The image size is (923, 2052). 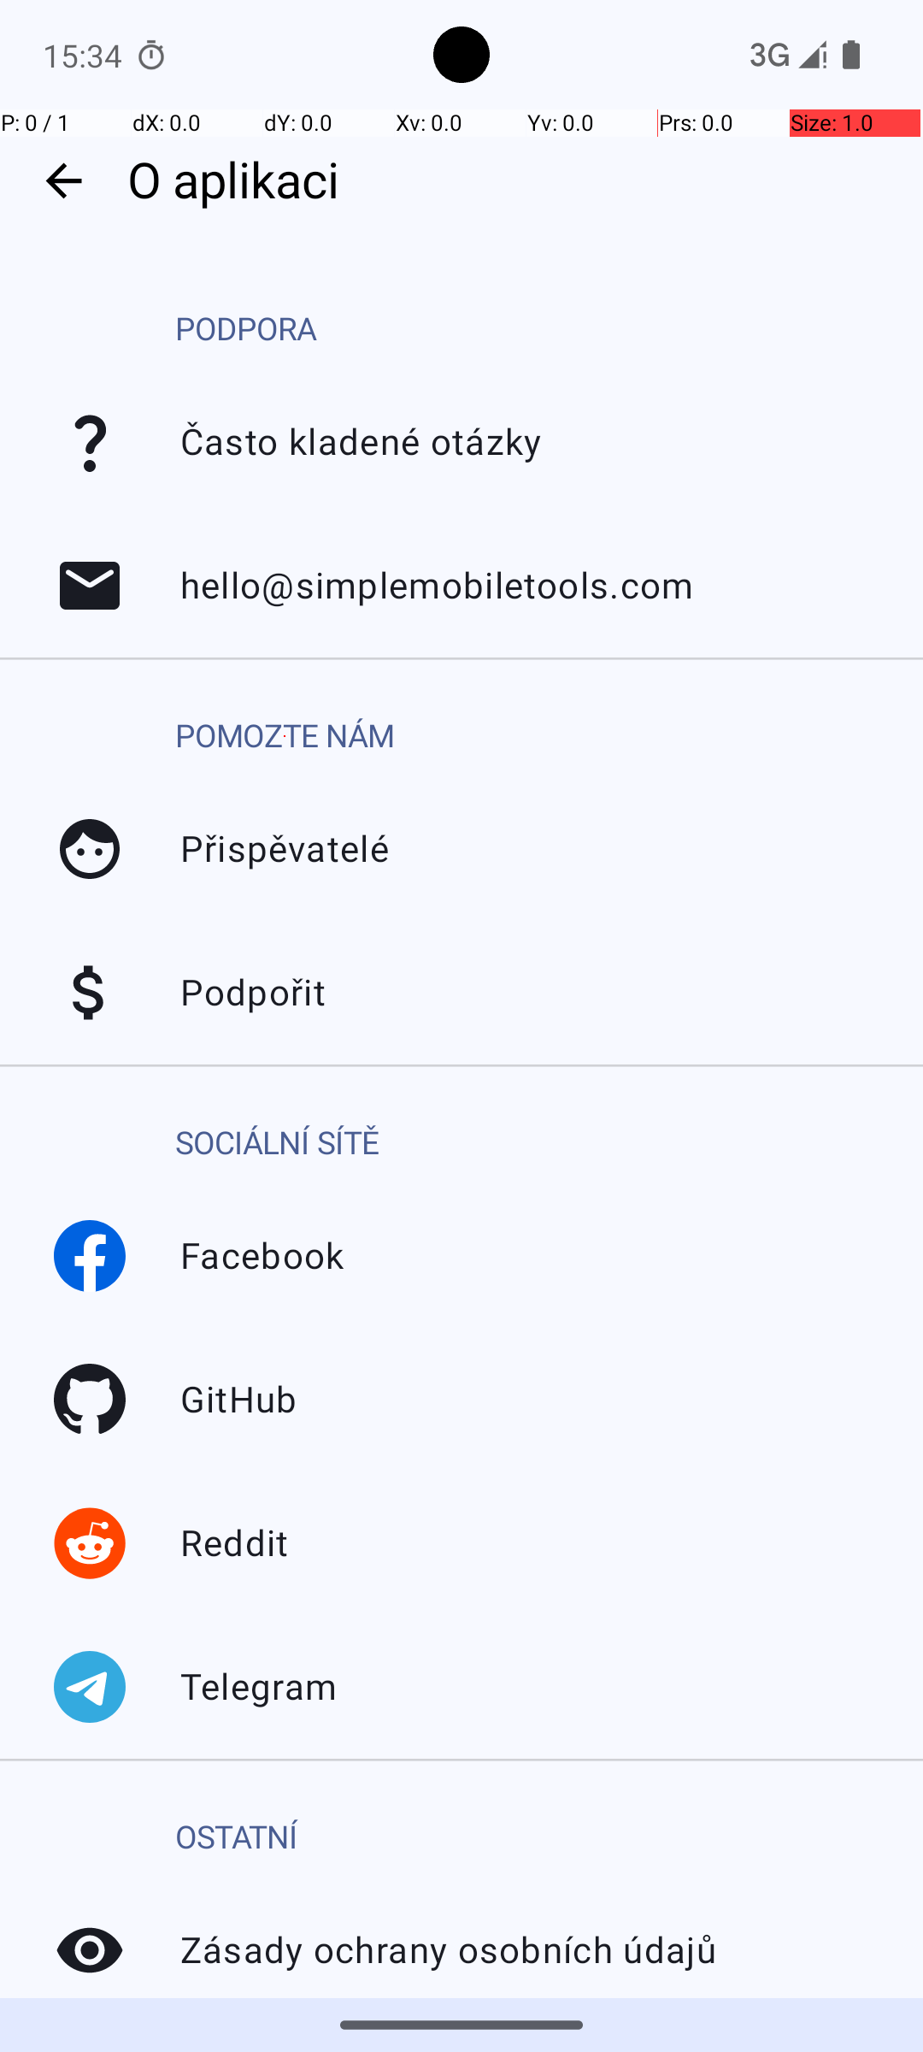 I want to click on Zpět, so click(x=63, y=181).